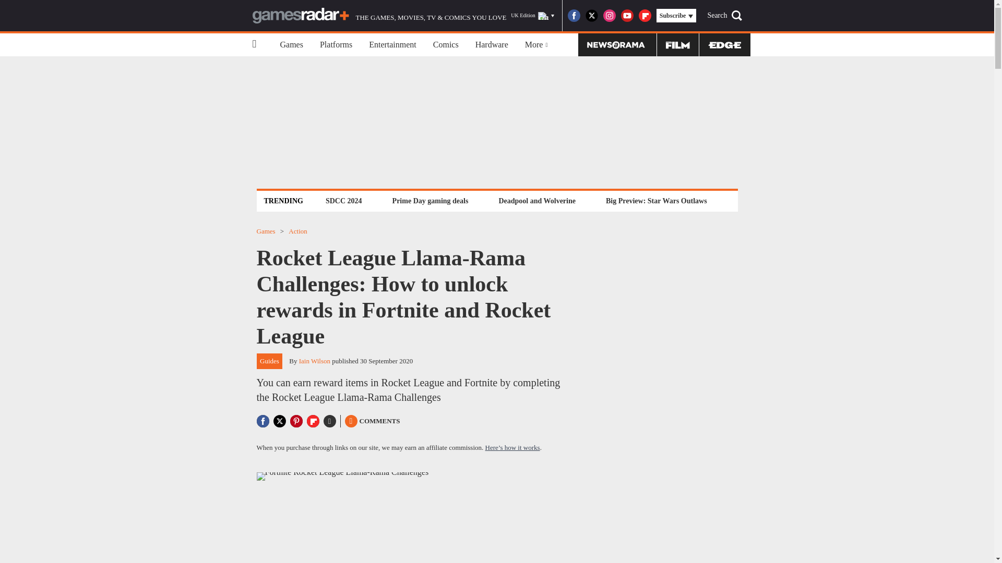 The width and height of the screenshot is (1002, 563). I want to click on Big Preview: Star Wars Outlaws, so click(656, 201).